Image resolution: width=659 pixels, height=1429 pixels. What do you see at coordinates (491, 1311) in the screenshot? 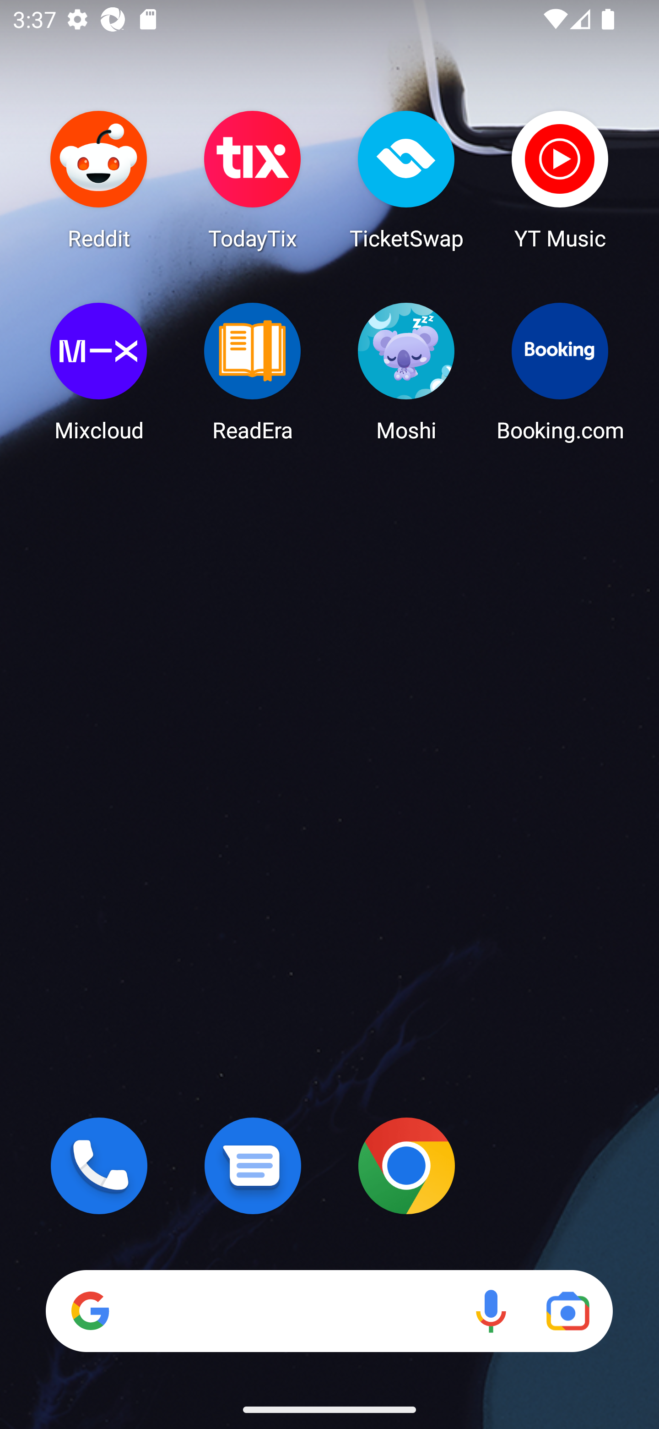
I see `Voice search` at bounding box center [491, 1311].